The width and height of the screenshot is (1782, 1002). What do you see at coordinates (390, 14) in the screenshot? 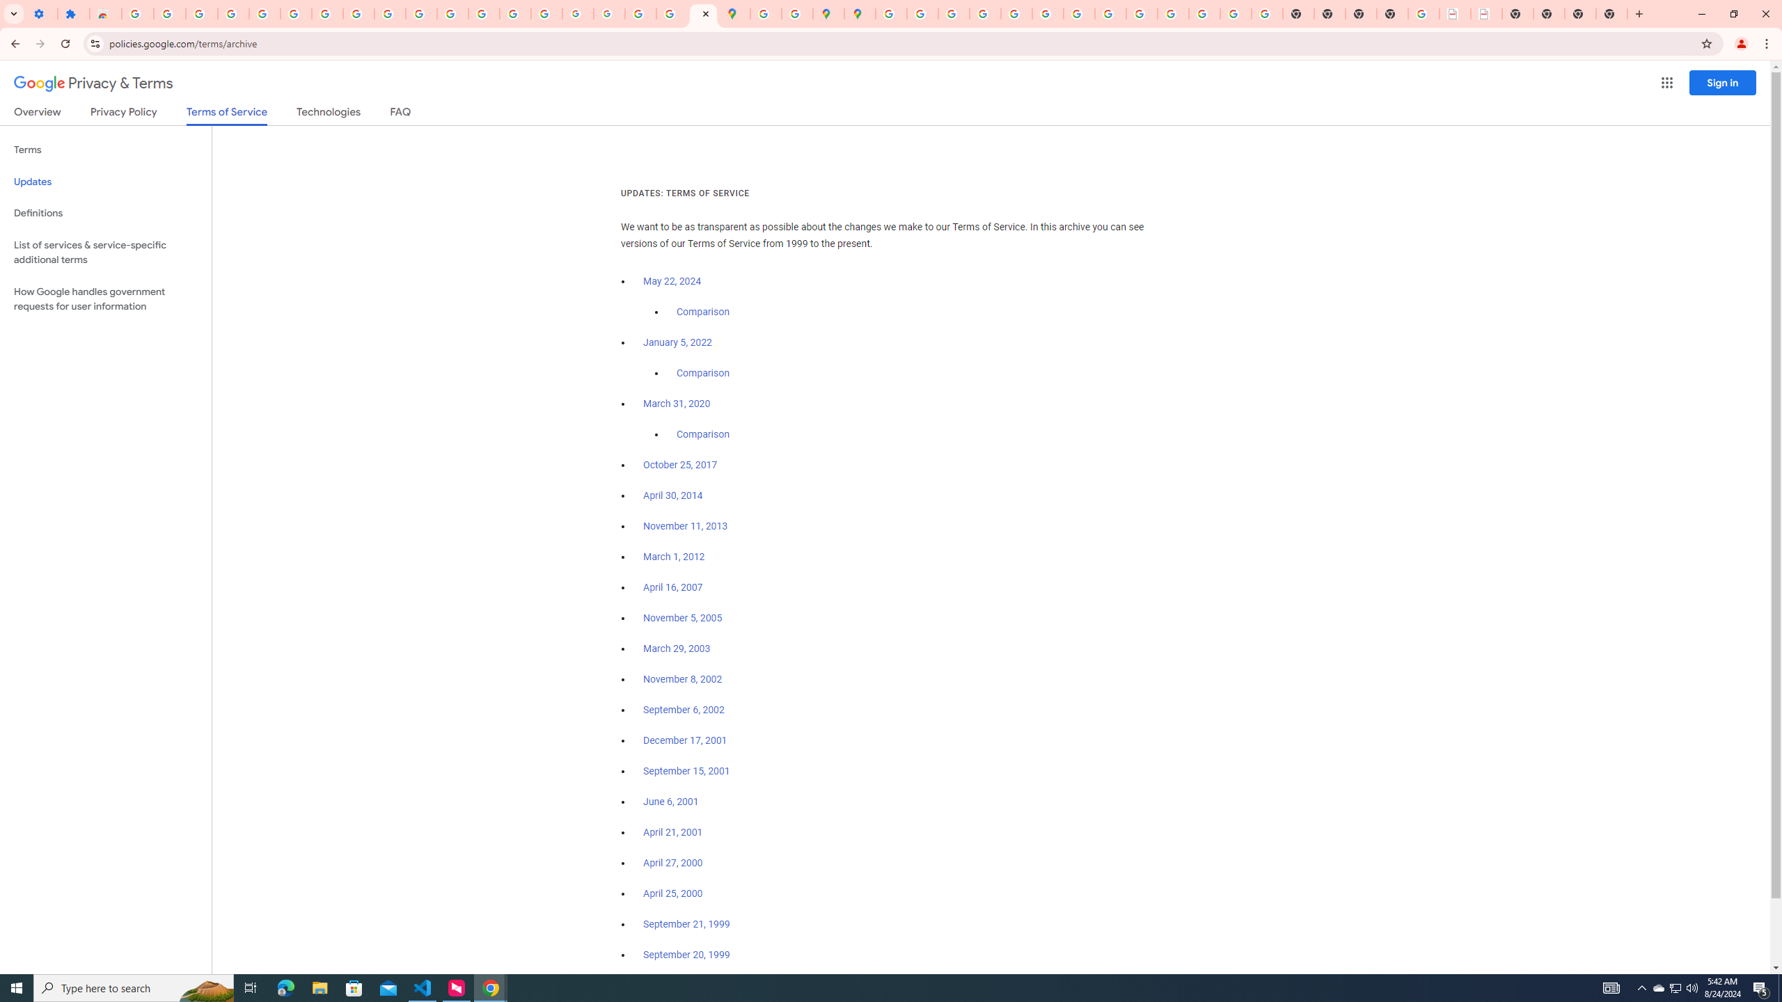
I see `YouTube` at bounding box center [390, 14].